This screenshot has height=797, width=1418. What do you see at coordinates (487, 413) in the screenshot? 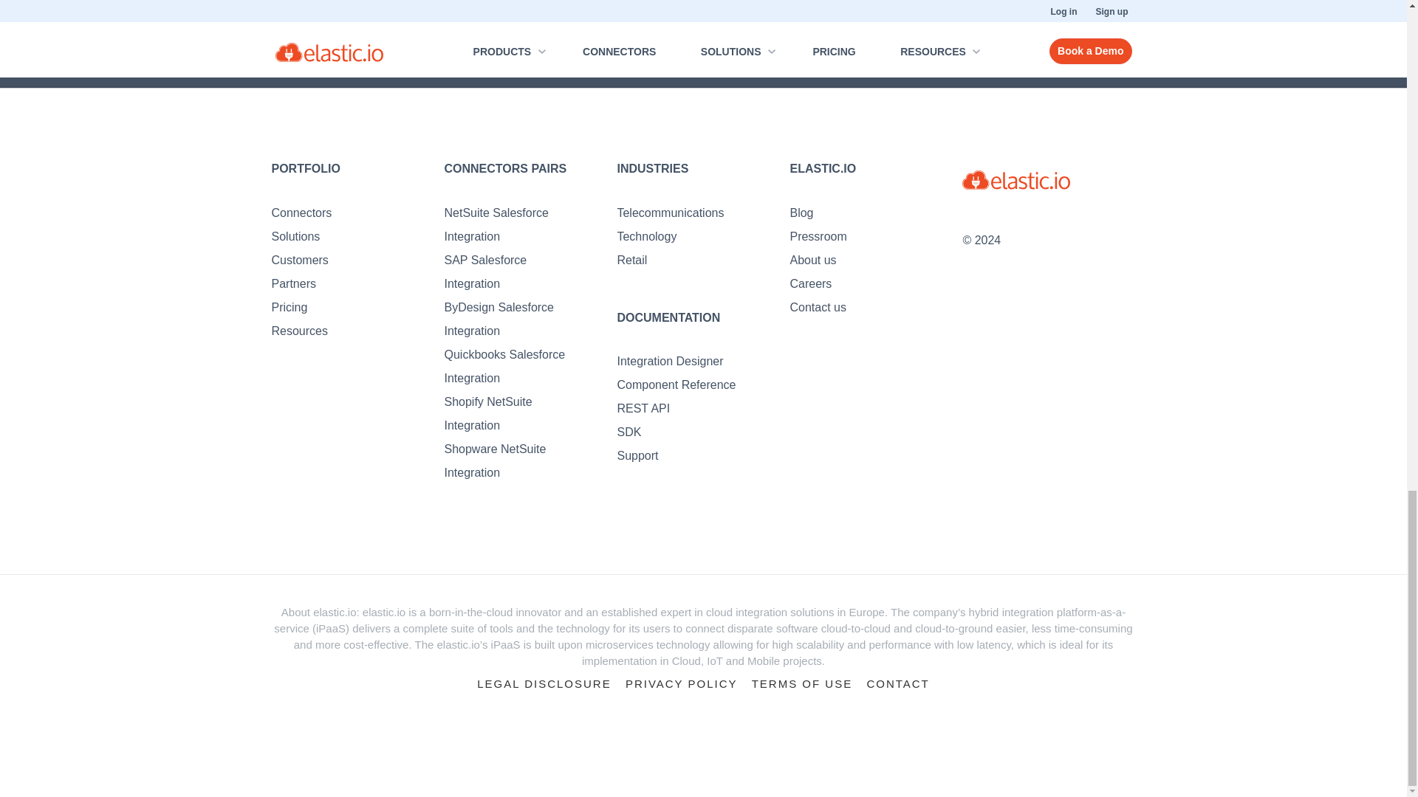
I see `Shopify NetSuite integration` at bounding box center [487, 413].